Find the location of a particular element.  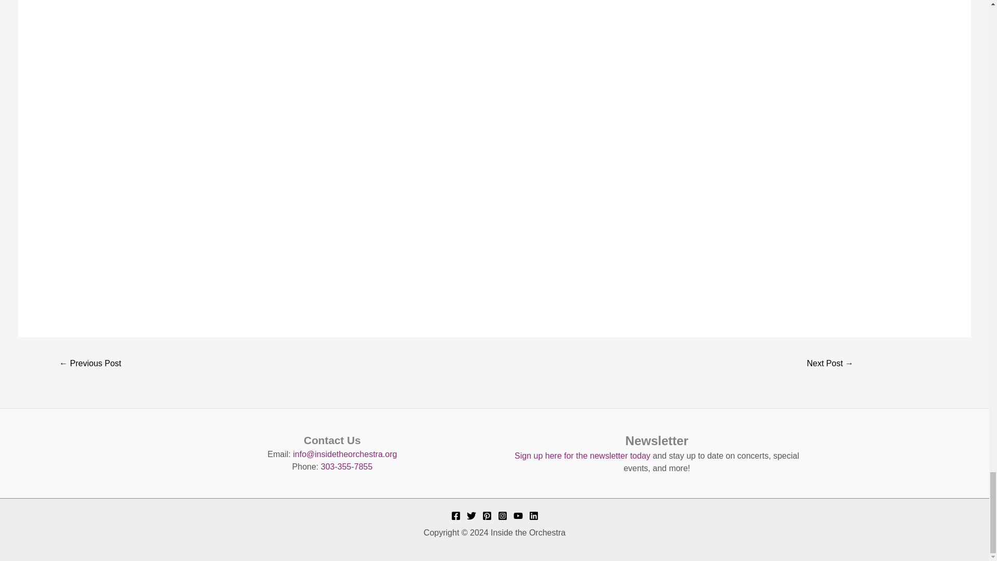

The Value of Your Dollar is located at coordinates (90, 364).